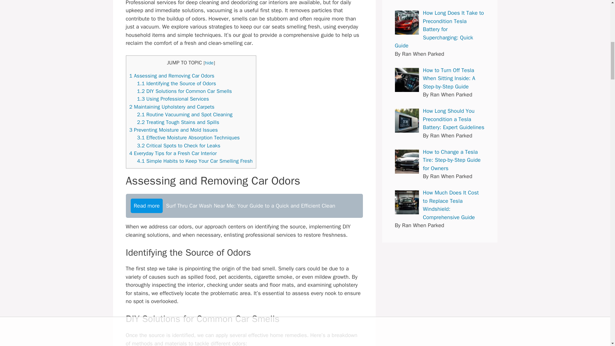  I want to click on 3 Preventing Moisture and Mold Issues, so click(173, 130).